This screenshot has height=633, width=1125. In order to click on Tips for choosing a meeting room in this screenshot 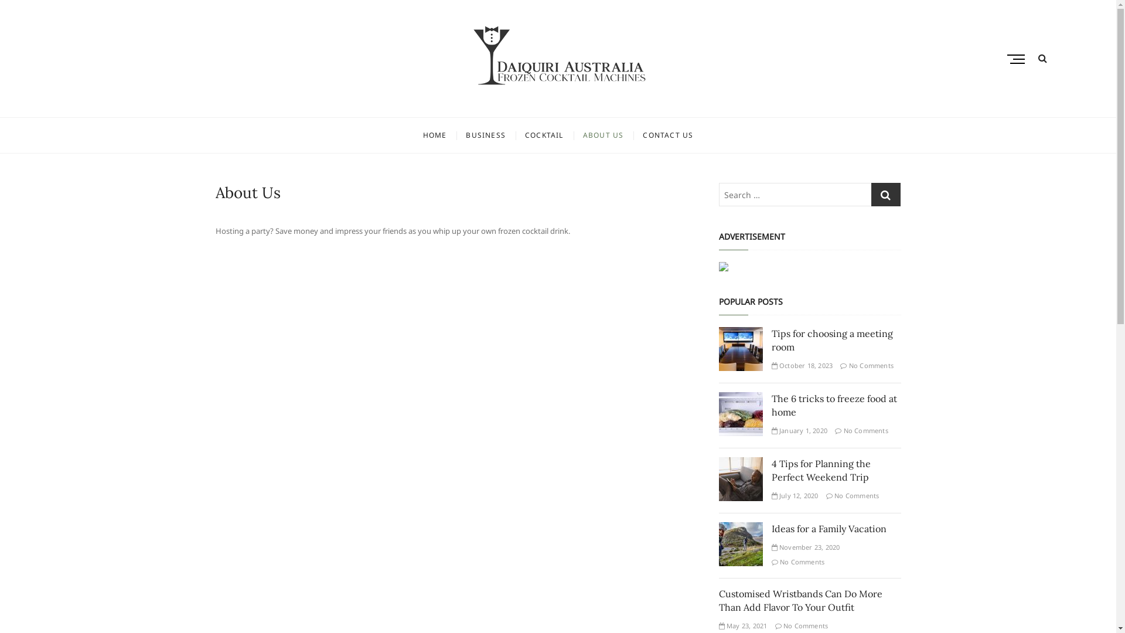, I will do `click(832, 340)`.